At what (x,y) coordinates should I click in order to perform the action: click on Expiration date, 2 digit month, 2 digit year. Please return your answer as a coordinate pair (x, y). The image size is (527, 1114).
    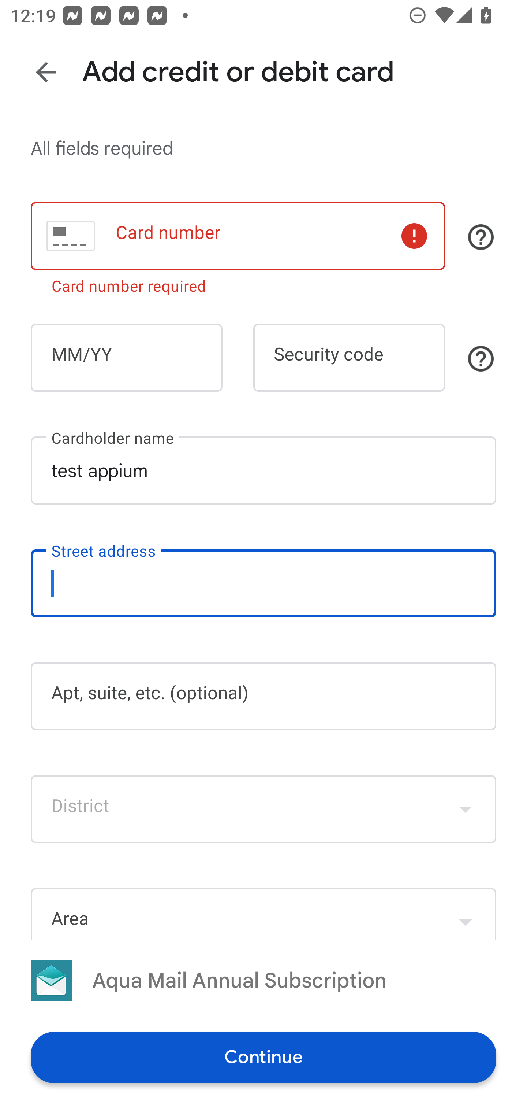
    Looking at the image, I should click on (126, 358).